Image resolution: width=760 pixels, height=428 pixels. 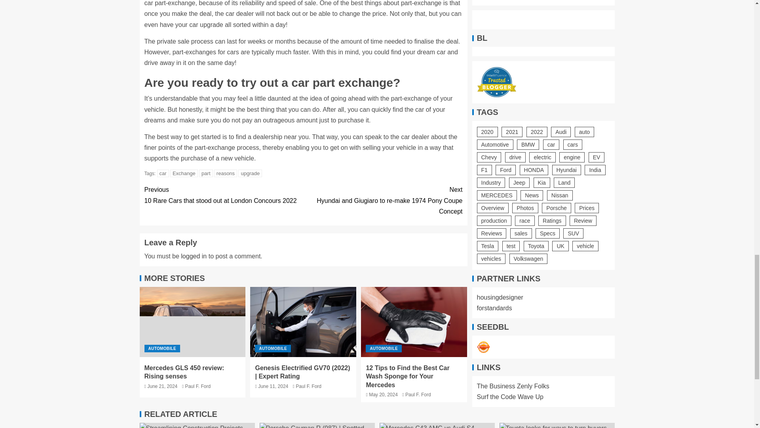 What do you see at coordinates (184, 173) in the screenshot?
I see `Exchange` at bounding box center [184, 173].